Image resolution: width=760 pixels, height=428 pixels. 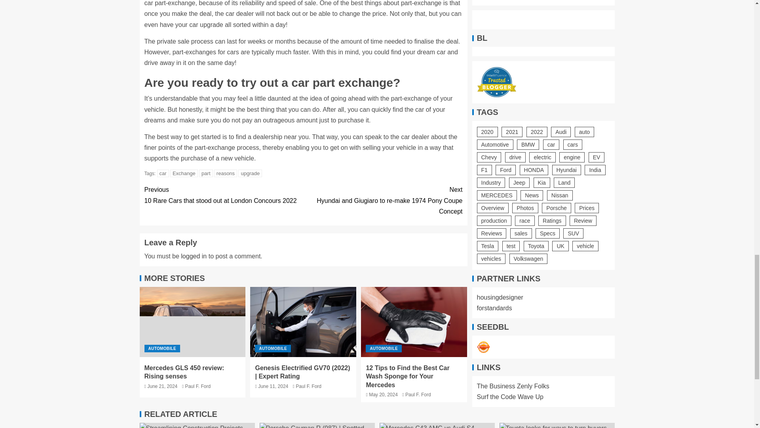 What do you see at coordinates (184, 173) in the screenshot?
I see `Exchange` at bounding box center [184, 173].